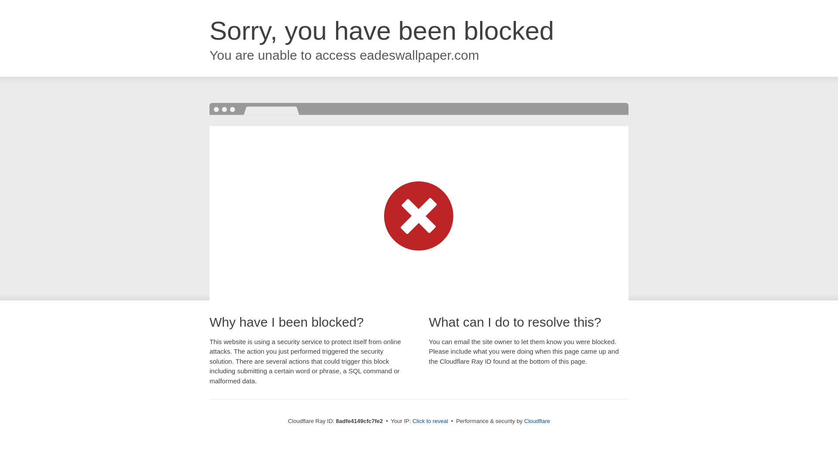  Describe the element at coordinates (430, 421) in the screenshot. I see `Click to reveal` at that location.